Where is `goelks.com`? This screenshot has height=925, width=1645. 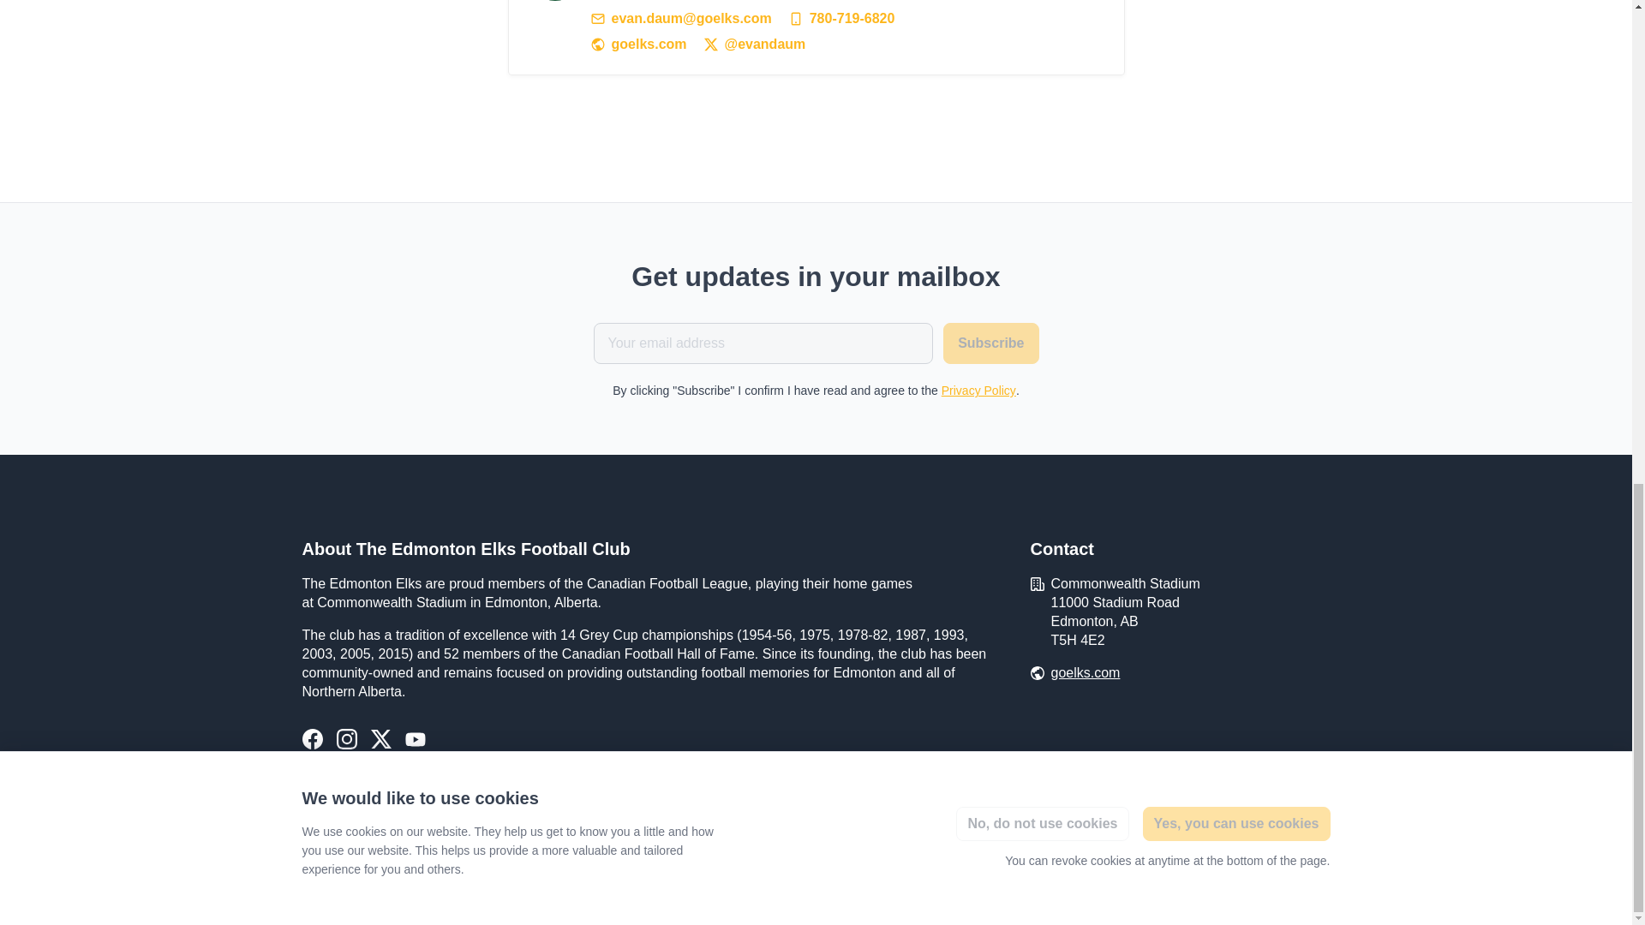 goelks.com is located at coordinates (1085, 673).